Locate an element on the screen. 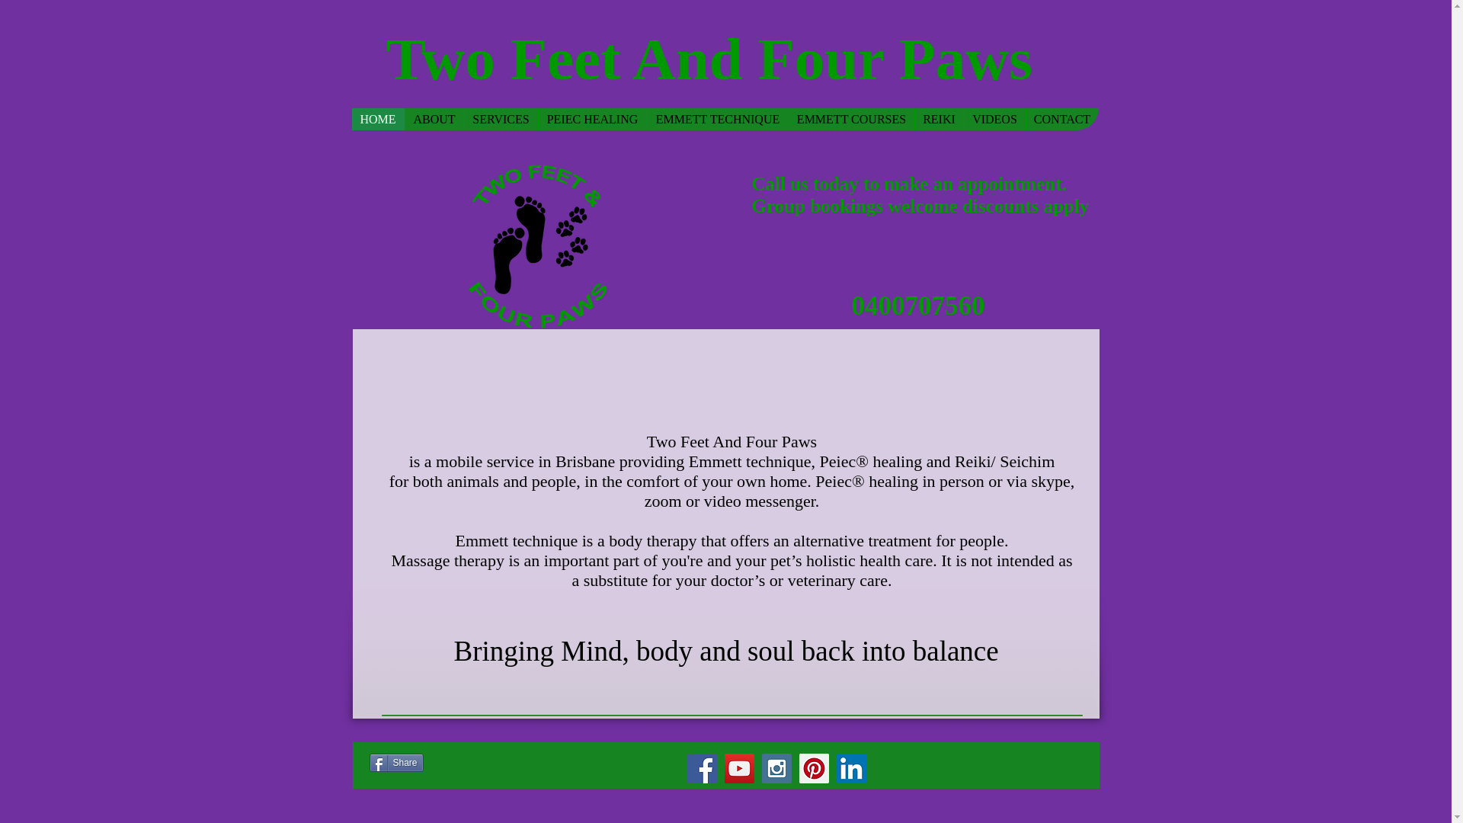 The image size is (1463, 823). CONTACT is located at coordinates (1061, 119).